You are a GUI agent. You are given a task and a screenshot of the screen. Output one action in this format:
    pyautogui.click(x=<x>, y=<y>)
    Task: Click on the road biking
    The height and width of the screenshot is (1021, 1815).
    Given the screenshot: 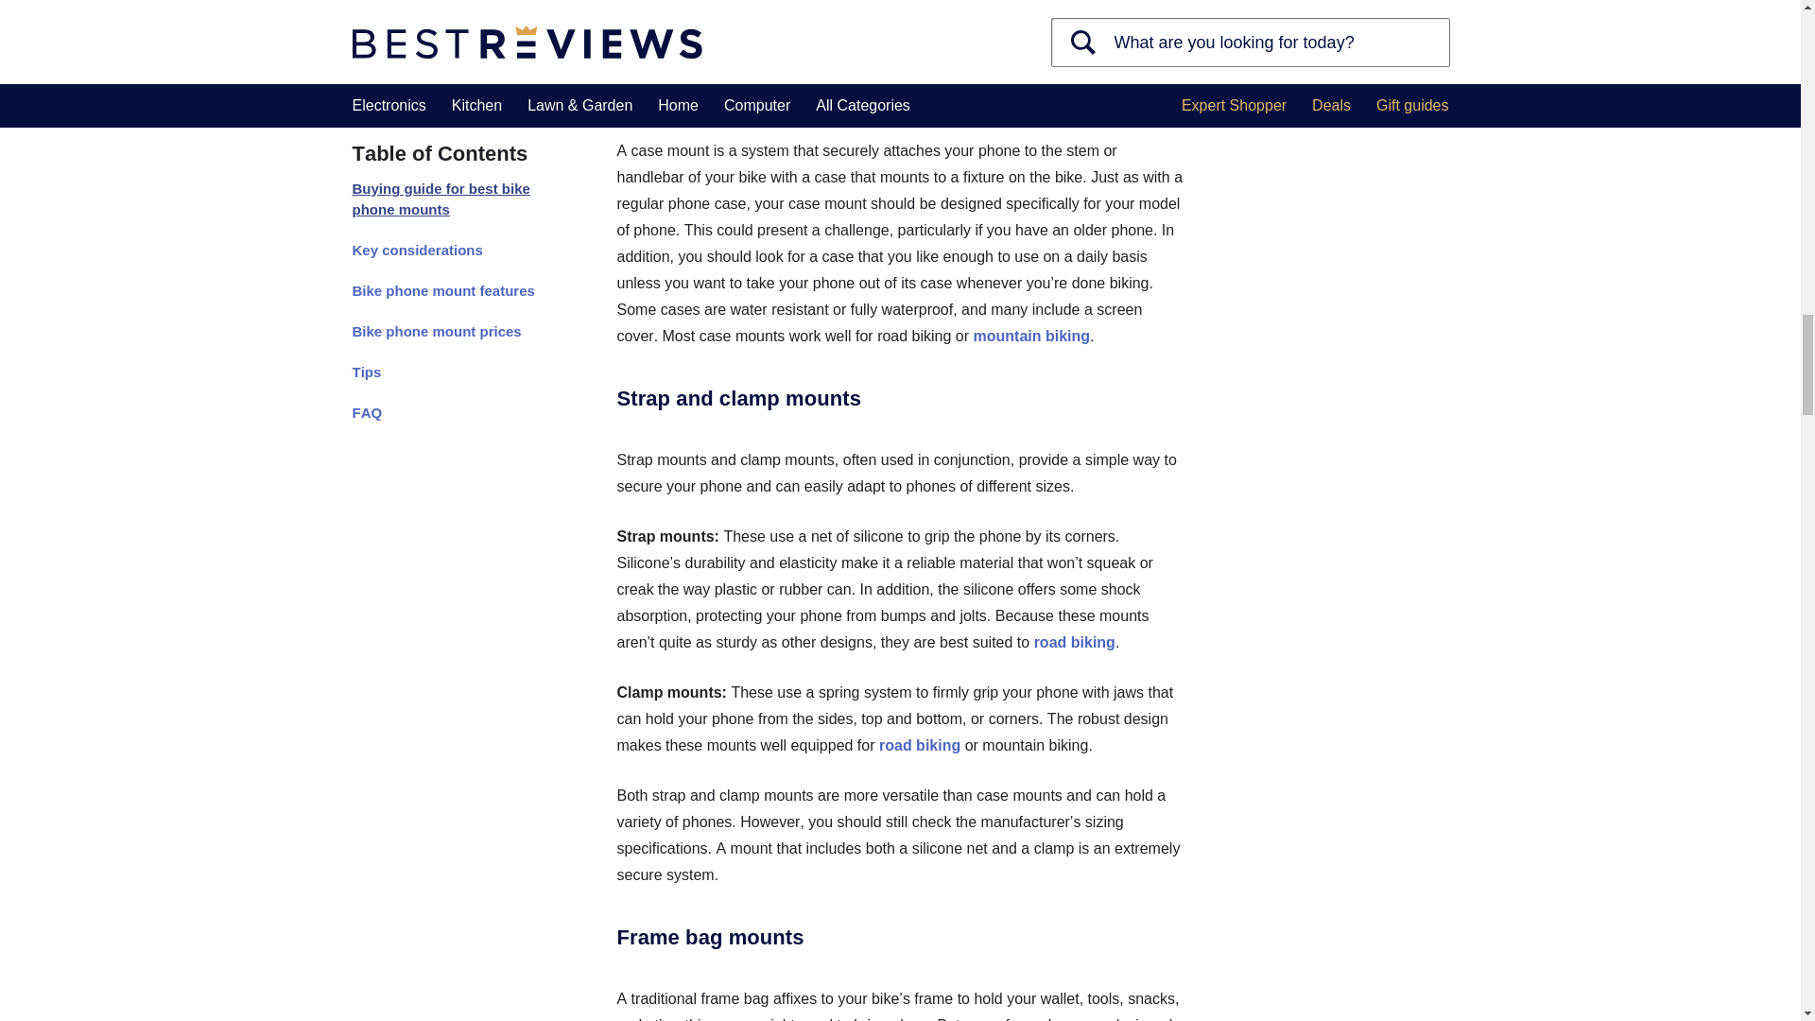 What is the action you would take?
    pyautogui.click(x=1075, y=641)
    